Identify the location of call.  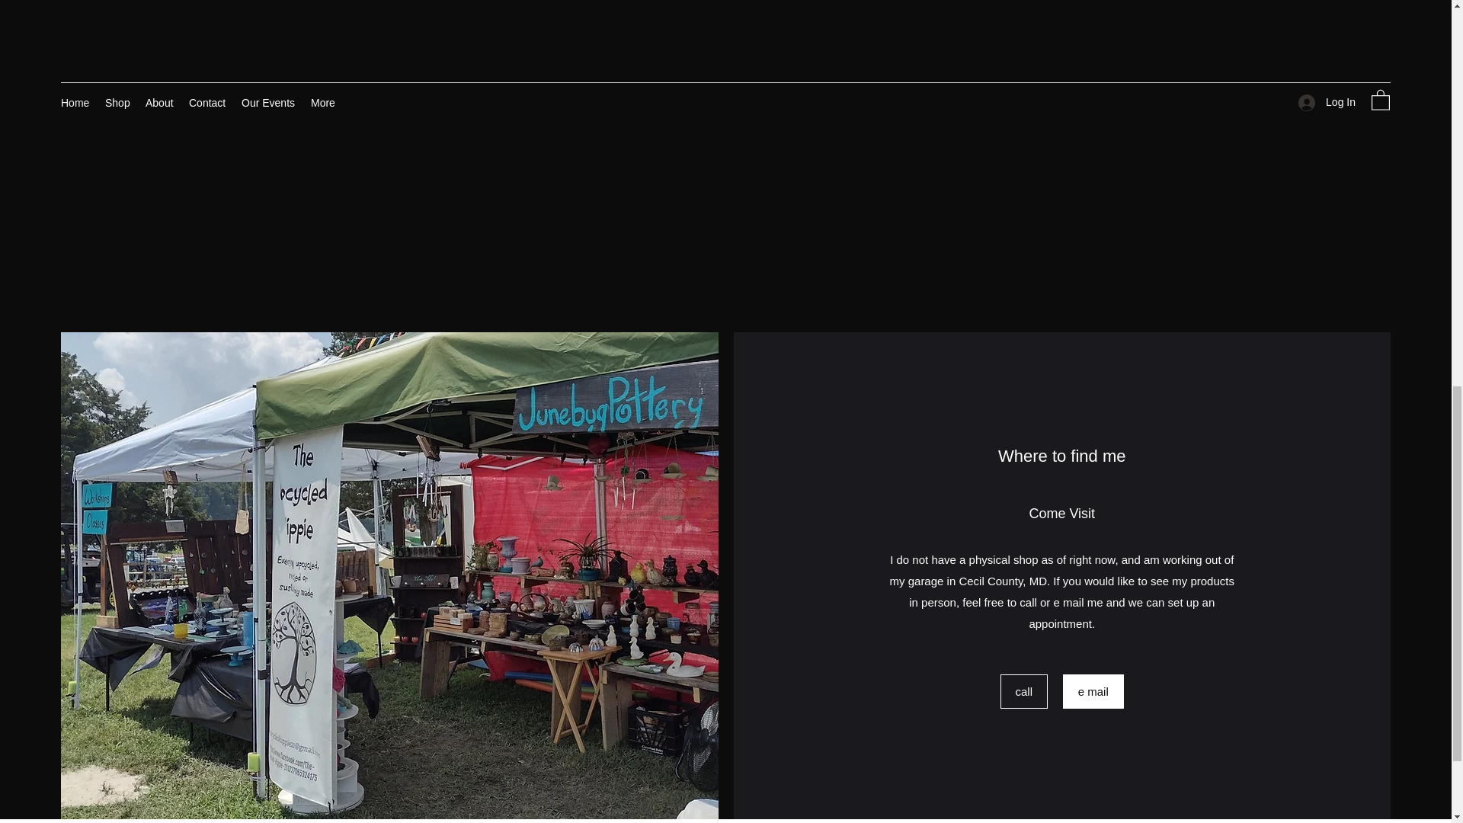
(1024, 690).